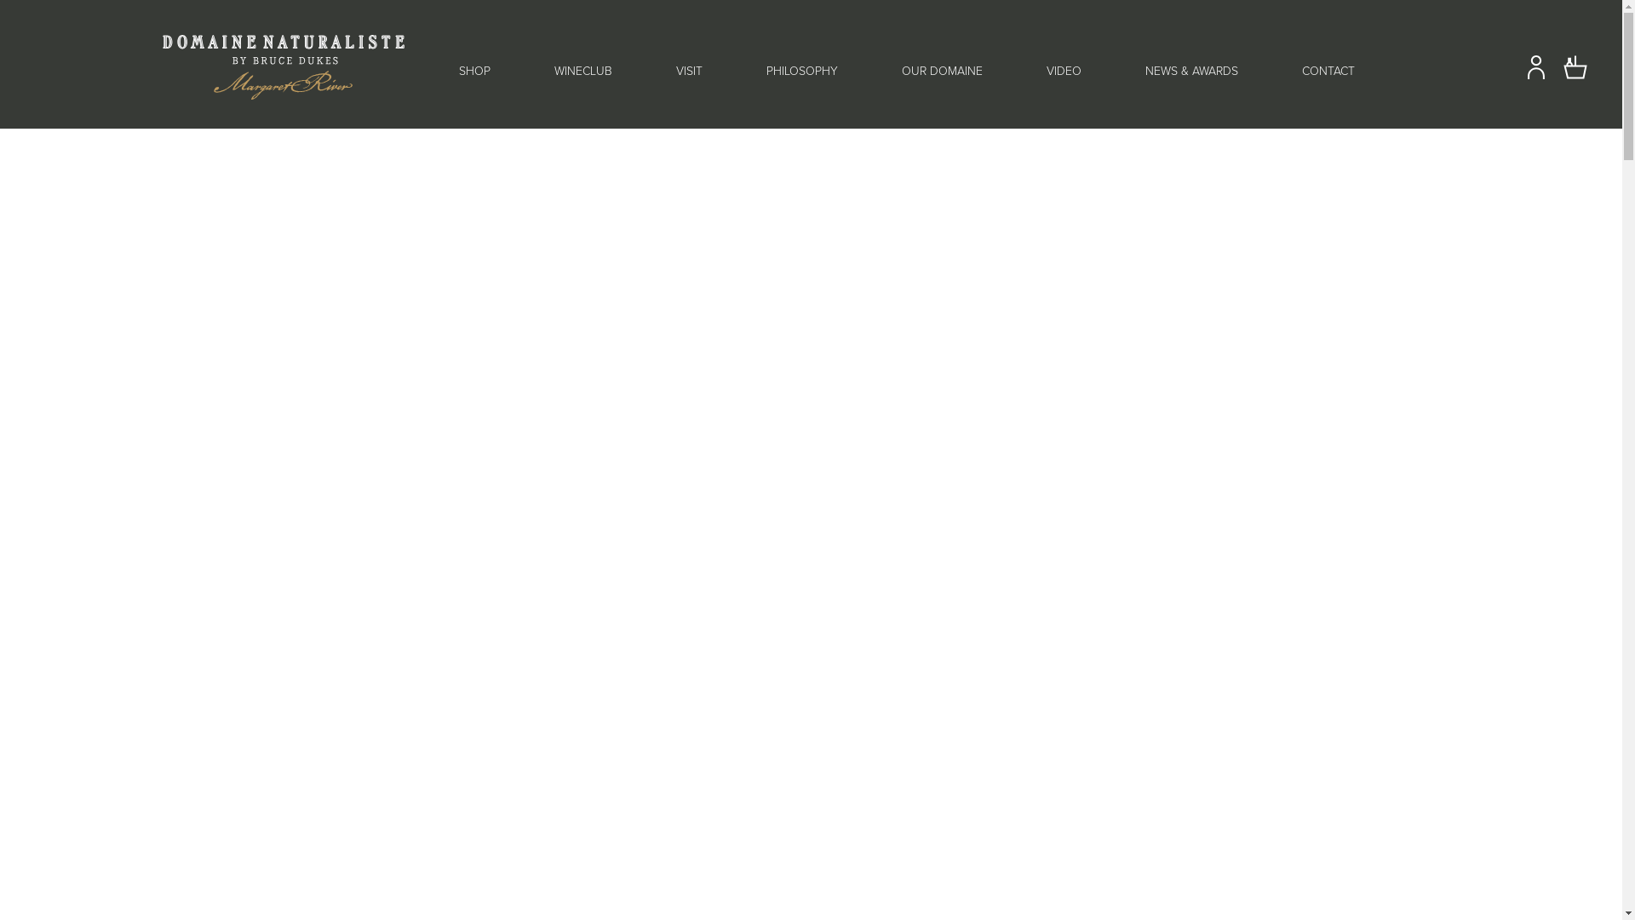 This screenshot has width=1635, height=920. What do you see at coordinates (1536, 76) in the screenshot?
I see `login` at bounding box center [1536, 76].